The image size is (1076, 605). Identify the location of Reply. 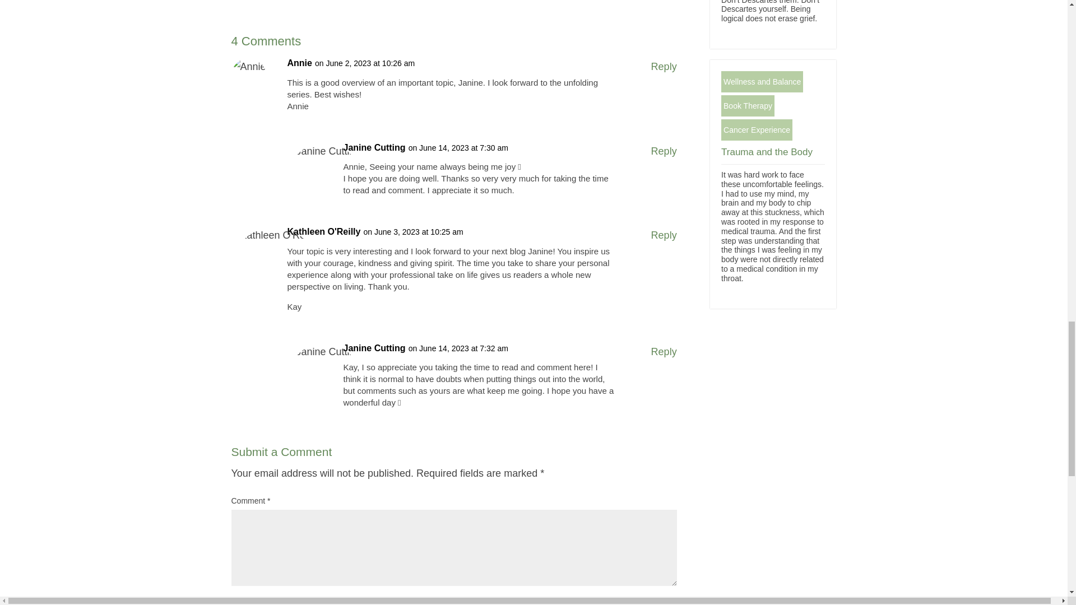
(664, 235).